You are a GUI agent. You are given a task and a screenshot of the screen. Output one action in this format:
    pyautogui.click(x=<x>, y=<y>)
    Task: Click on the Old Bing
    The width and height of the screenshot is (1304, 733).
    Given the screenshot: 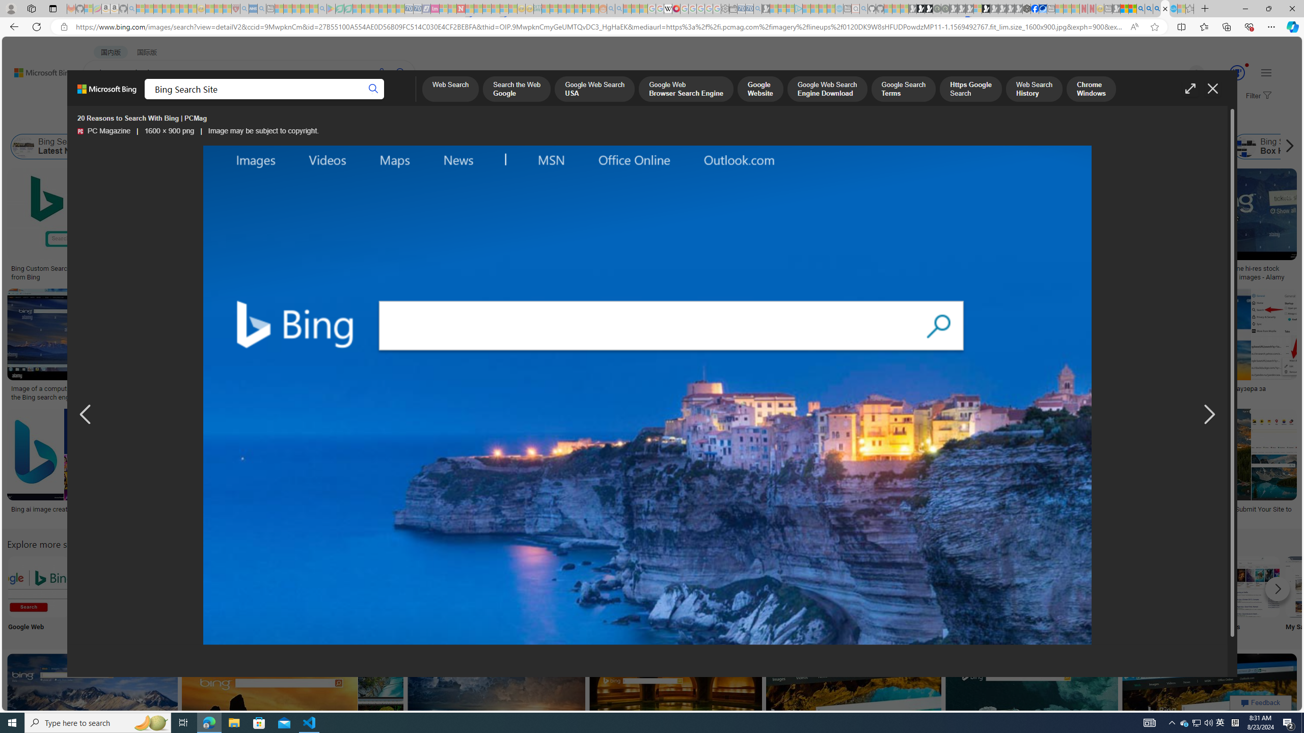 What is the action you would take?
    pyautogui.click(x=829, y=147)
    